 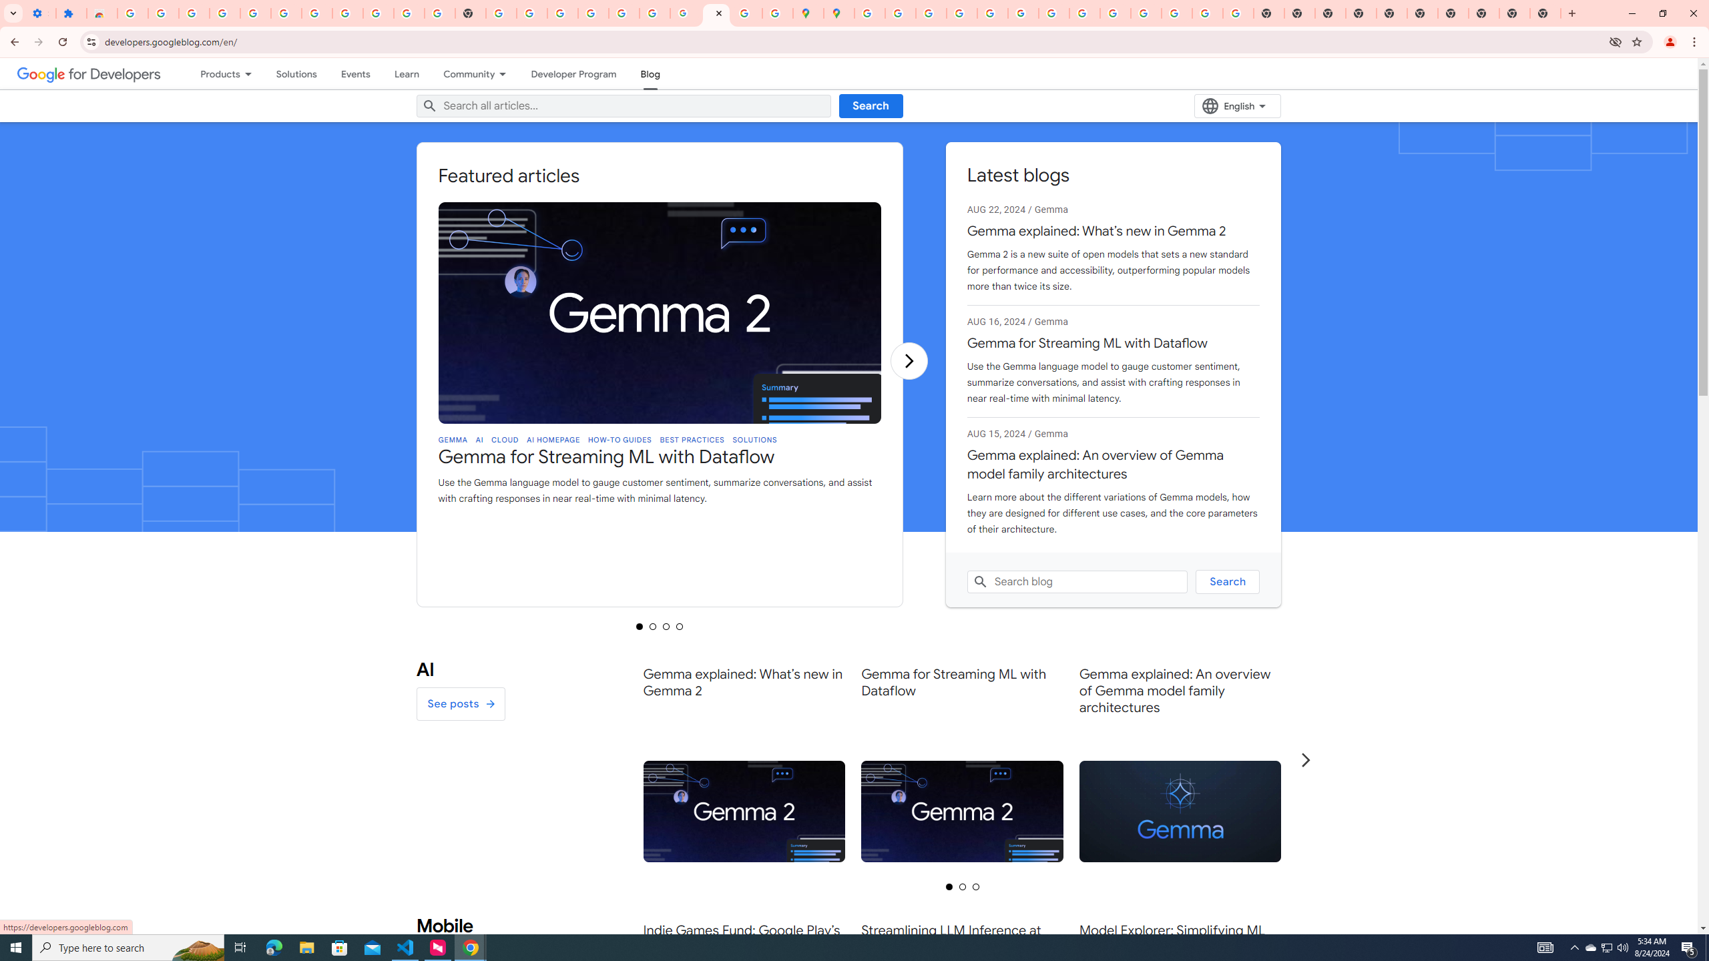 I want to click on Products, so click(x=214, y=73).